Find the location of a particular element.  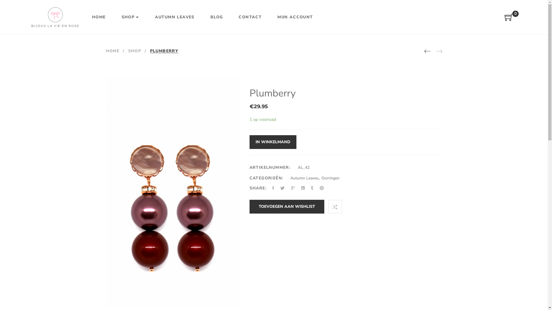

HOME is located at coordinates (113, 51).